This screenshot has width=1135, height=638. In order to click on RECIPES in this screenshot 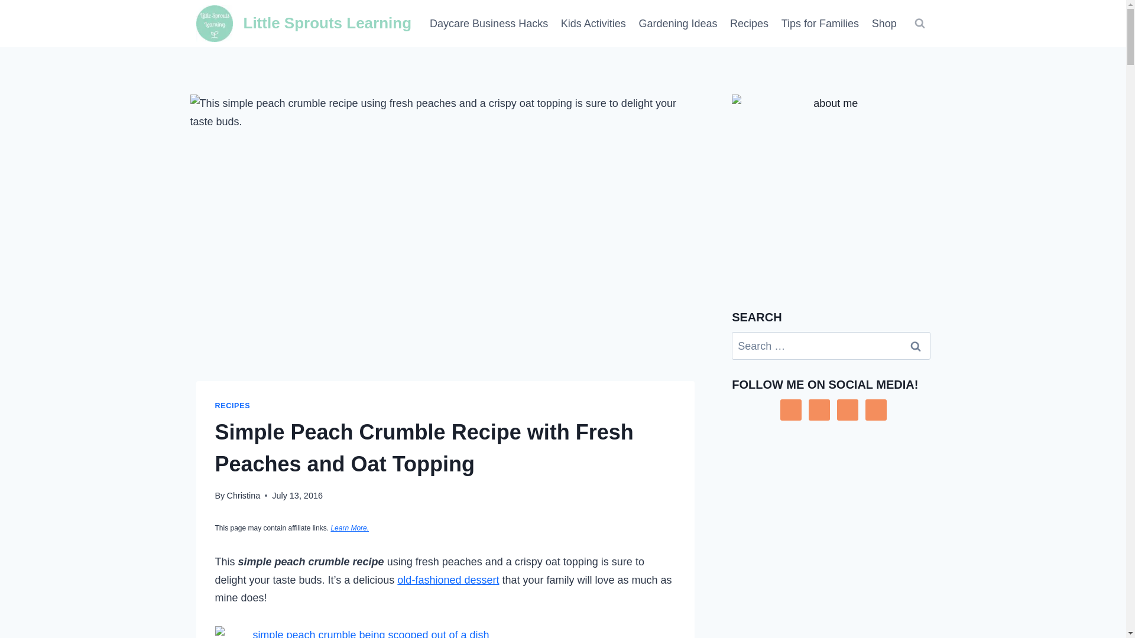, I will do `click(233, 406)`.